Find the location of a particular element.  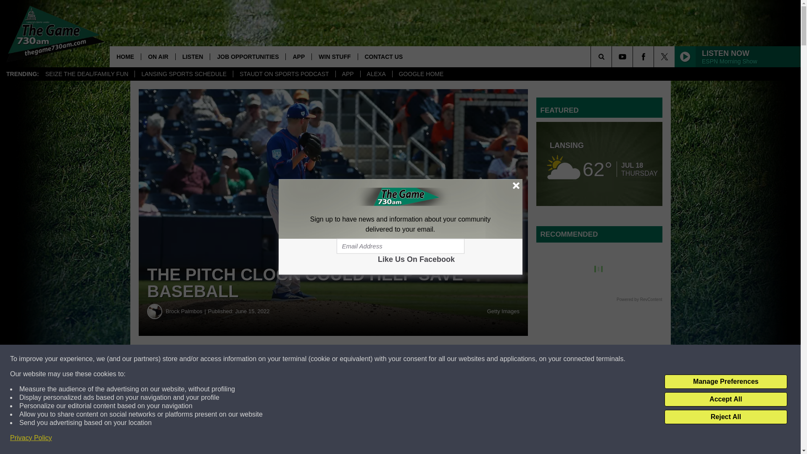

APP is located at coordinates (298, 56).